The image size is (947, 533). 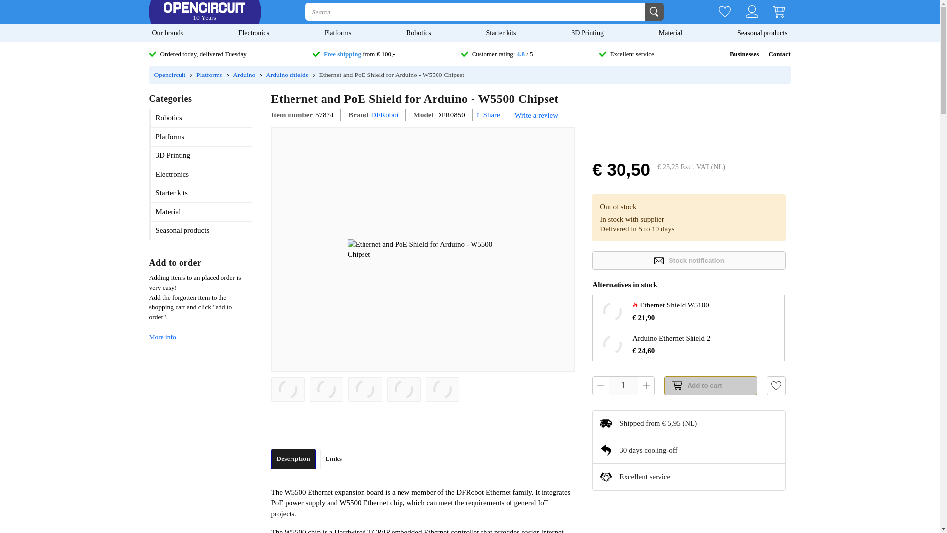 I want to click on DFRobot, so click(x=385, y=115).